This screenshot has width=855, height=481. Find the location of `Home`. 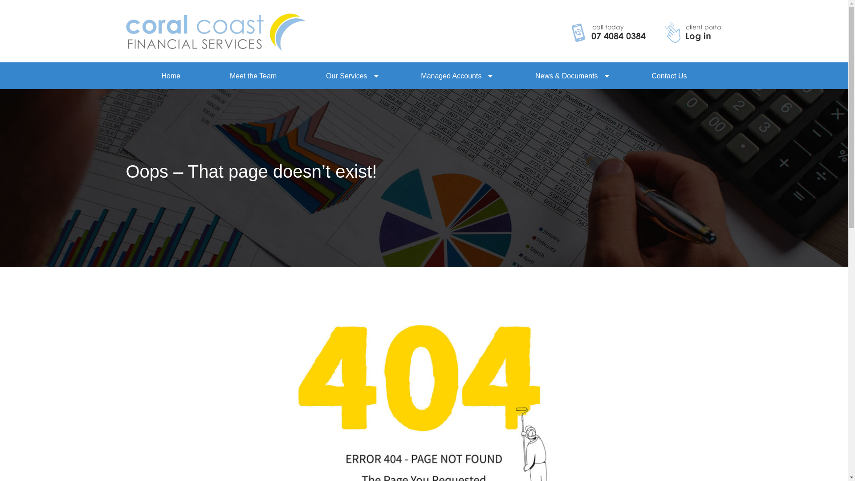

Home is located at coordinates (171, 76).